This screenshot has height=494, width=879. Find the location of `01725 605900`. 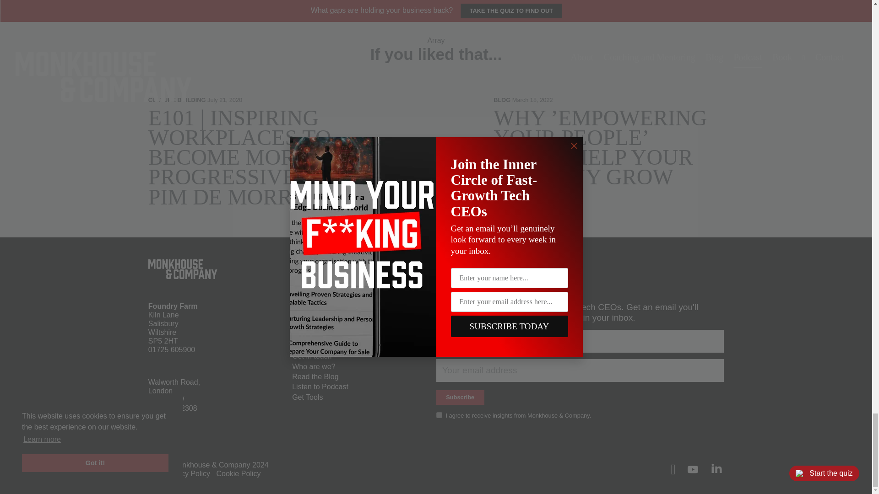

01725 605900 is located at coordinates (172, 349).